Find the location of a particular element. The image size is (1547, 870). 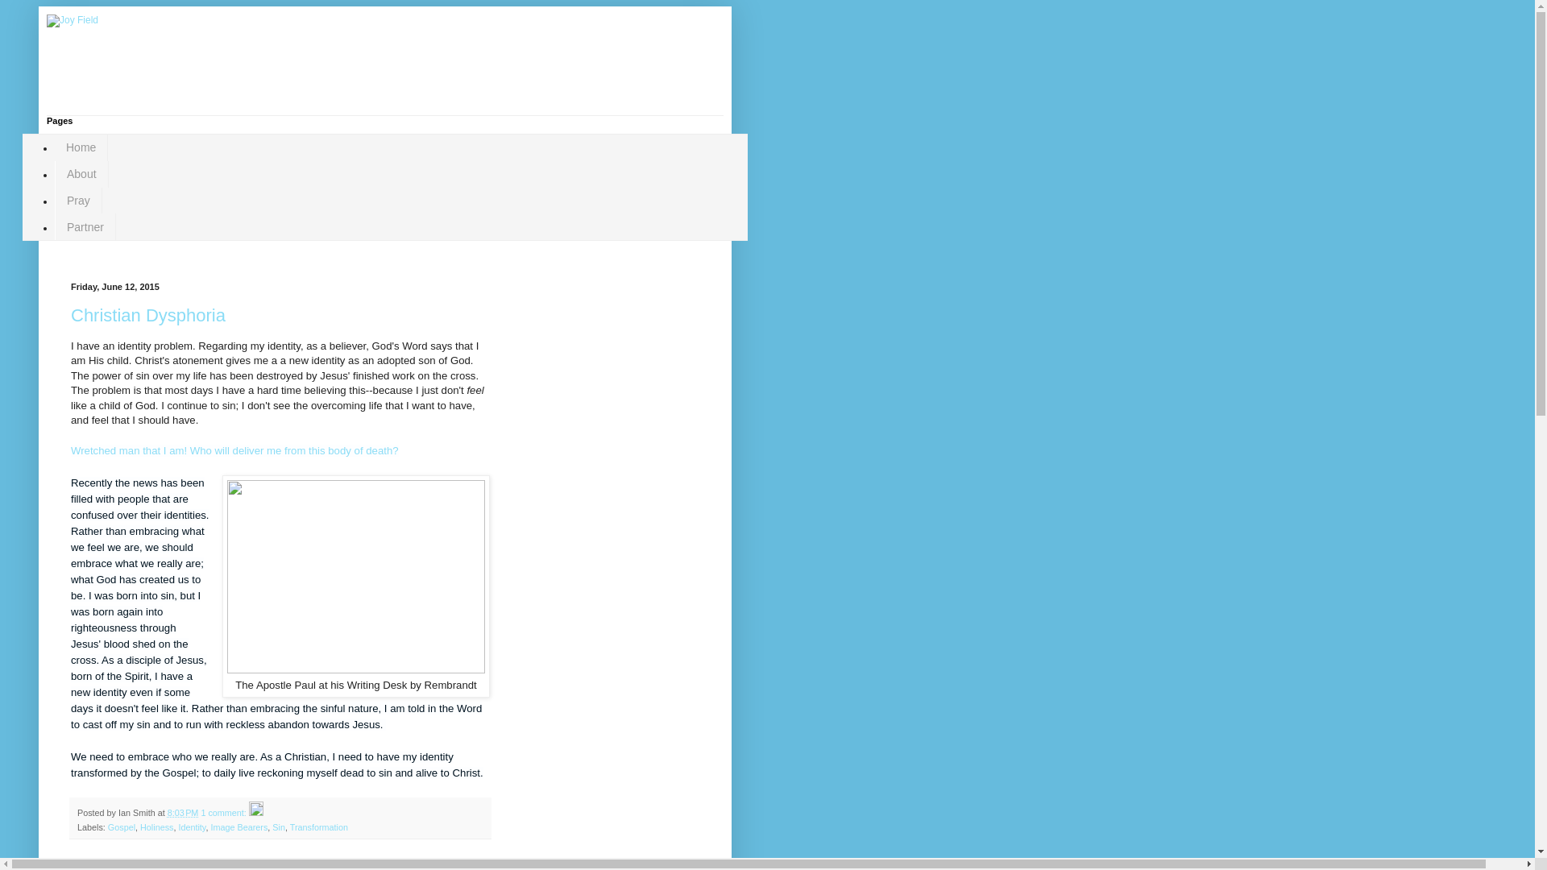

Gospel is located at coordinates (122, 826).